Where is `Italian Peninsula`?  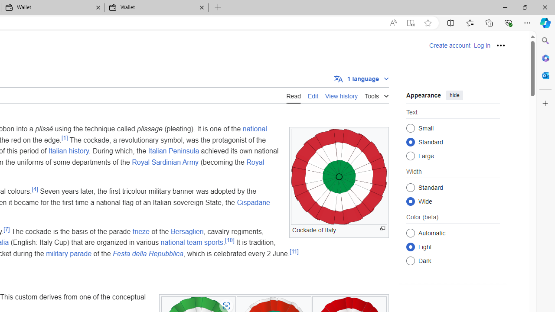
Italian Peninsula is located at coordinates (173, 151).